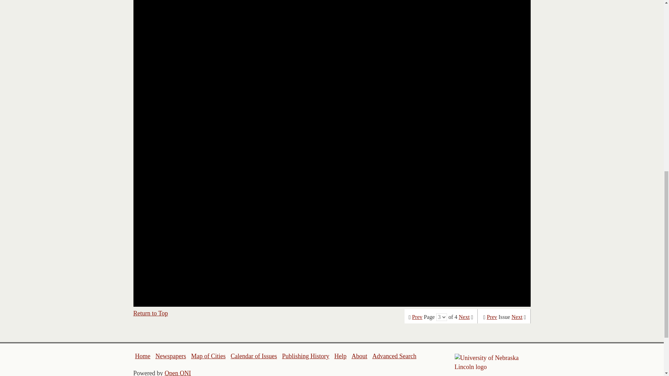 This screenshot has height=376, width=669. I want to click on Prev, so click(492, 317).